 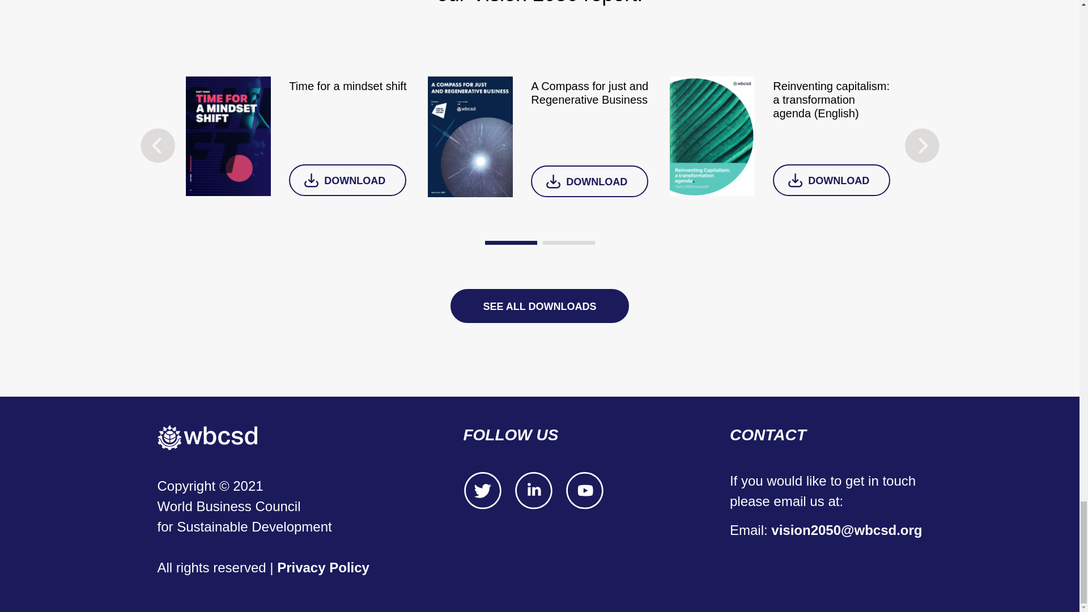 I want to click on Previous, so click(x=158, y=145).